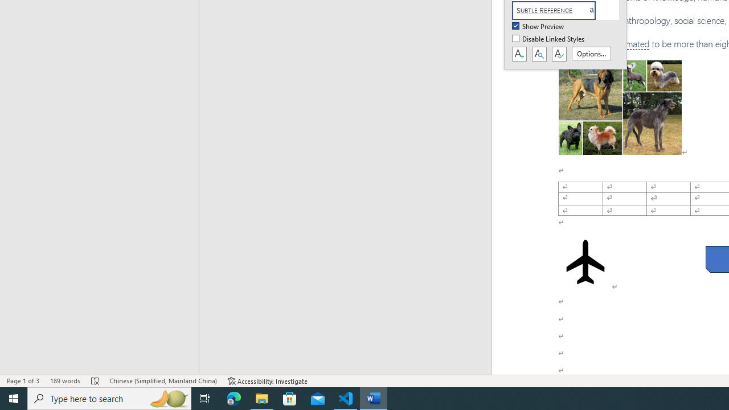 The image size is (729, 410). What do you see at coordinates (268, 380) in the screenshot?
I see `Accessibility Checker Accessibility: Investigate` at bounding box center [268, 380].